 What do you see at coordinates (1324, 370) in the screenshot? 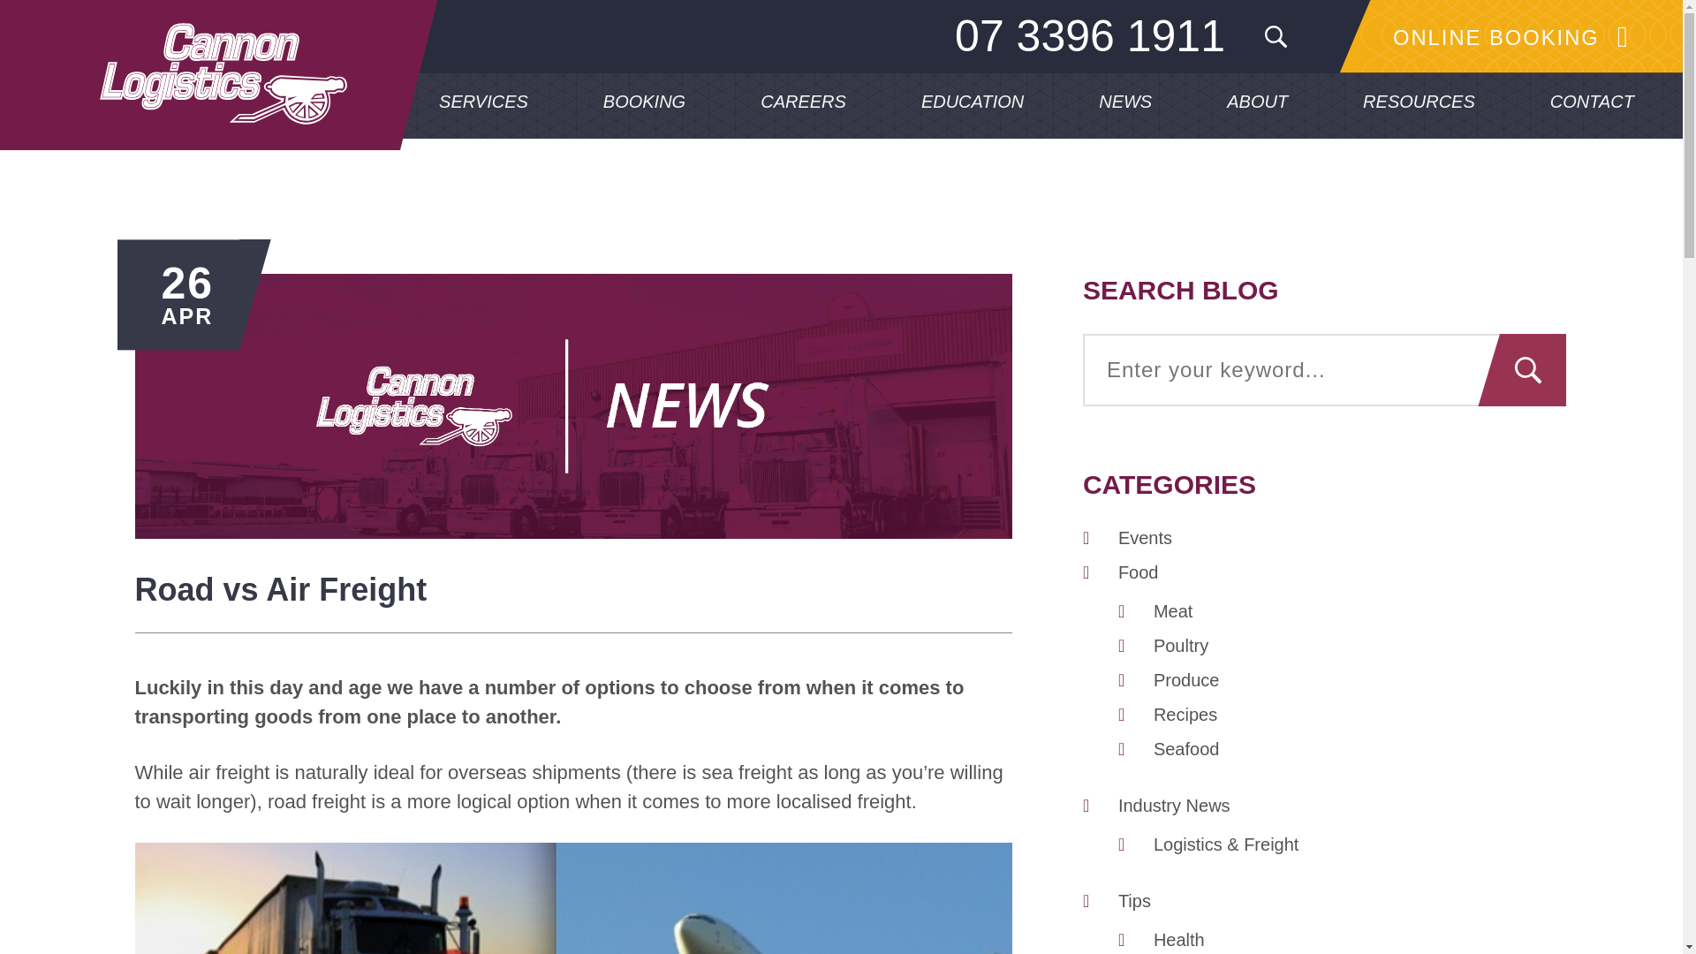
I see `Search for:` at bounding box center [1324, 370].